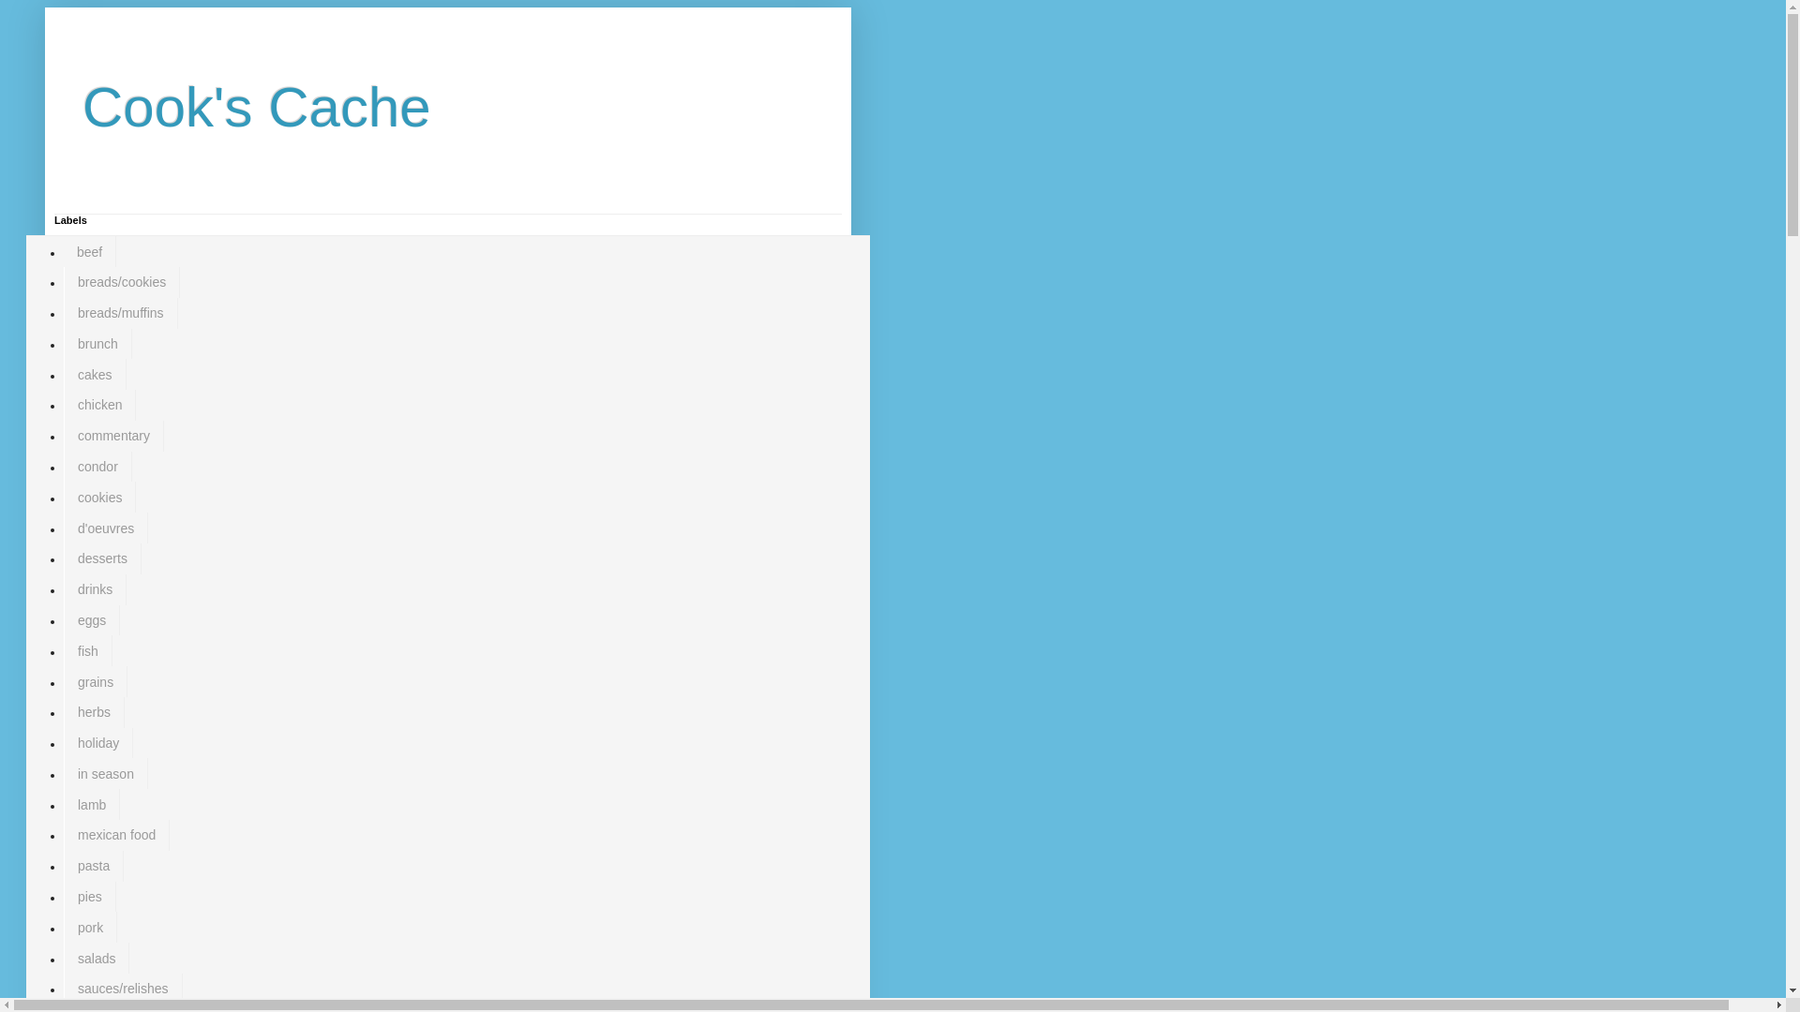 This screenshot has width=1800, height=1012. Describe the element at coordinates (105, 773) in the screenshot. I see `in season` at that location.